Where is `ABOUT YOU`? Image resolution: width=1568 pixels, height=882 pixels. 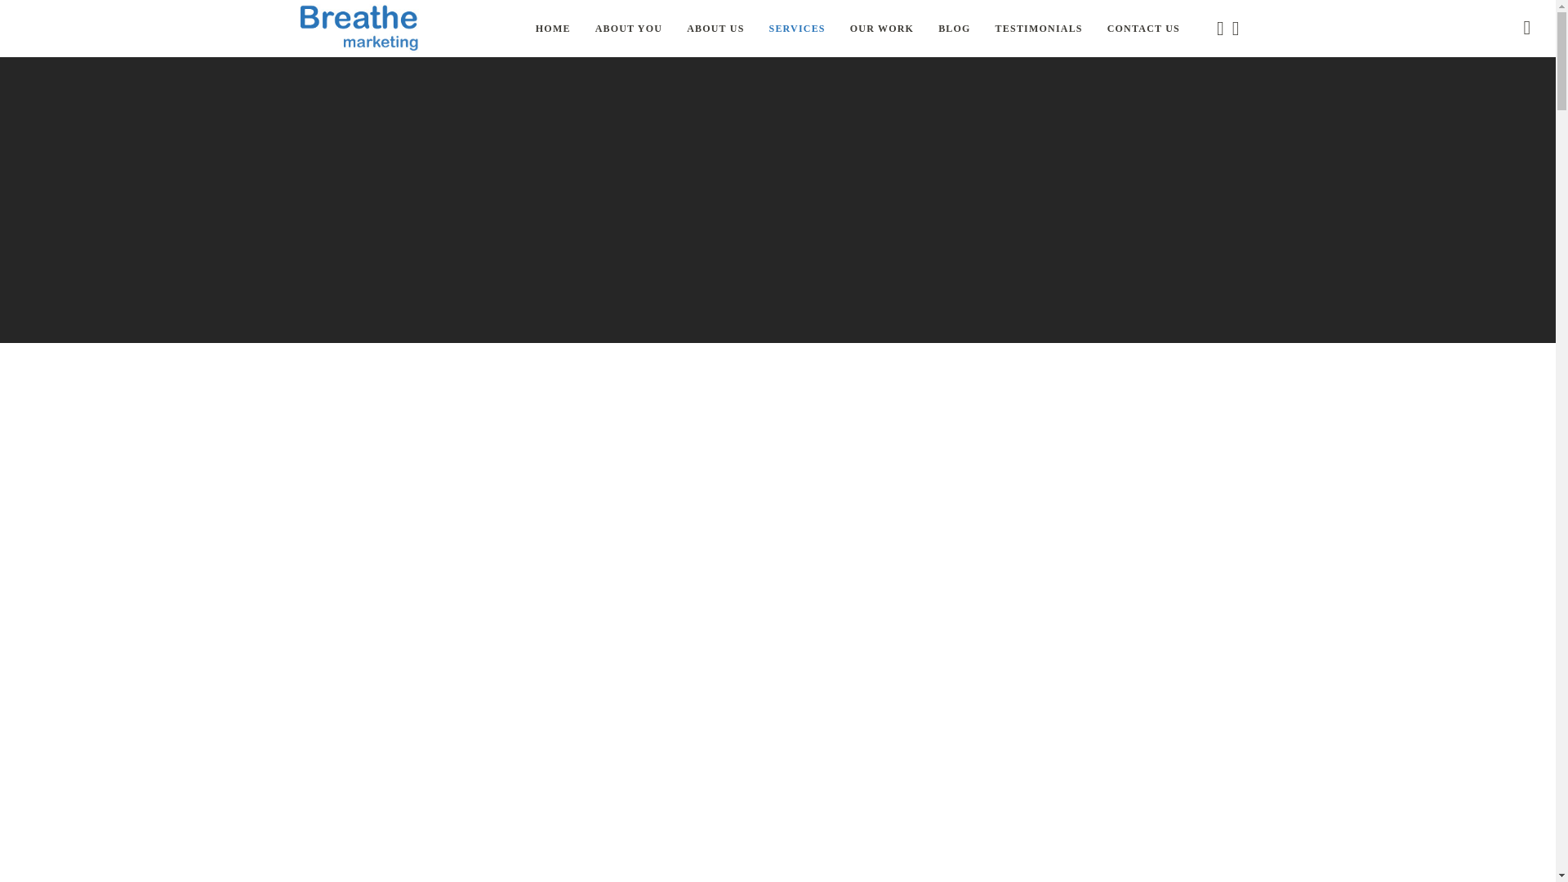 ABOUT YOU is located at coordinates (629, 29).